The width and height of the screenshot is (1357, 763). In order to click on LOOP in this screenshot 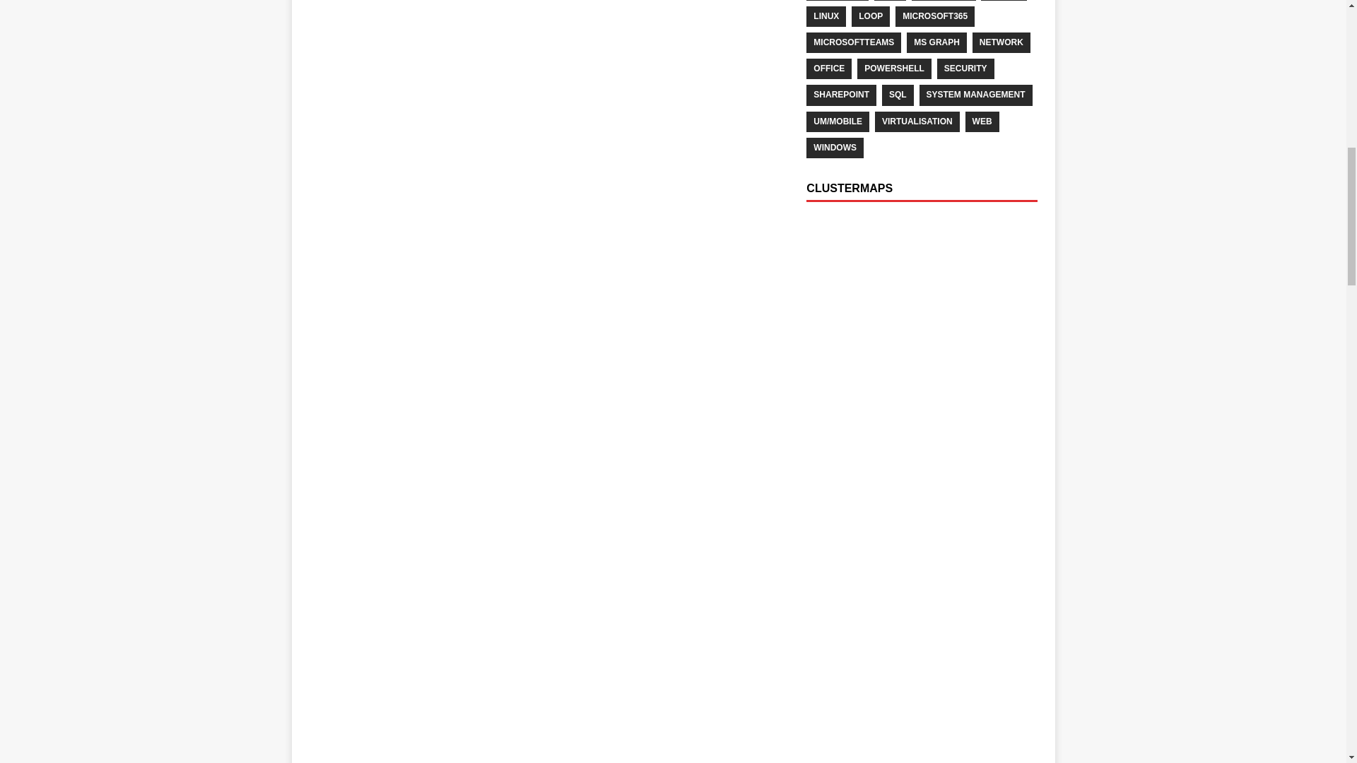, I will do `click(871, 16)`.